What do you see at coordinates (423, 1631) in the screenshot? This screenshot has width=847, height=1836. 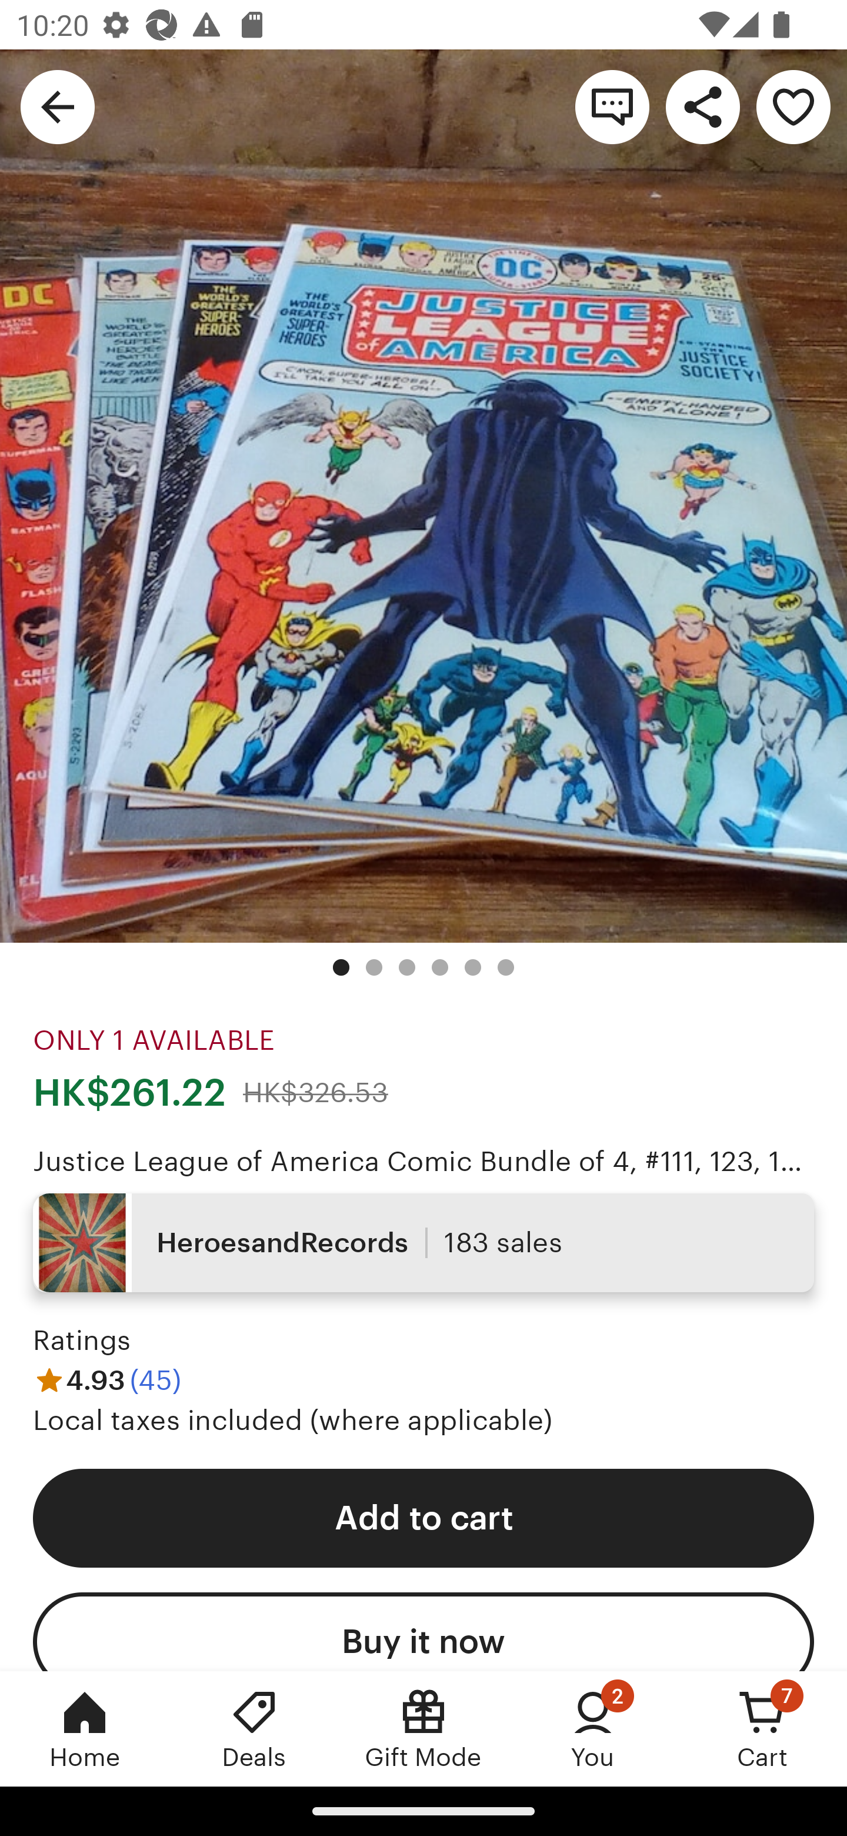 I see `Buy it now` at bounding box center [423, 1631].